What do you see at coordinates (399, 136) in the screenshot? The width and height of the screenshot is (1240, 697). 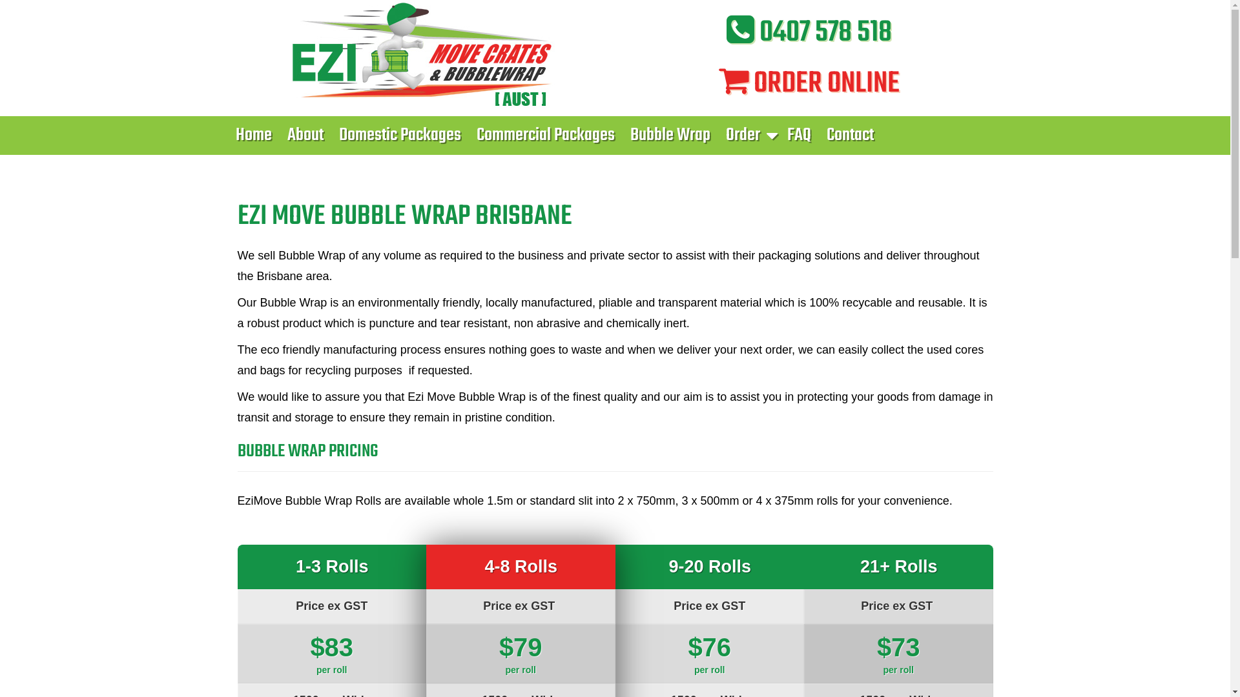 I see `Domestic Packages` at bounding box center [399, 136].